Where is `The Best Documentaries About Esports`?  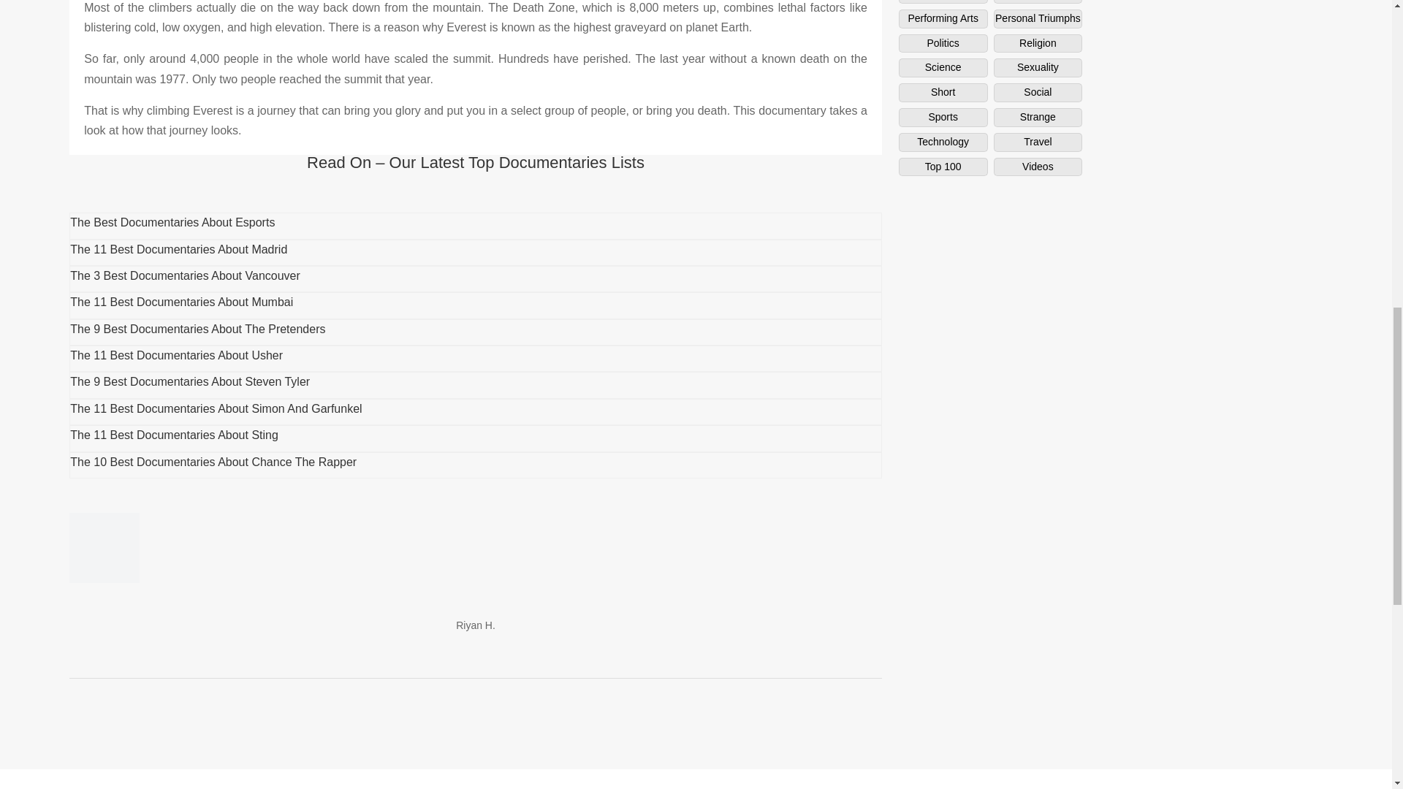
The Best Documentaries About Esports is located at coordinates (172, 222).